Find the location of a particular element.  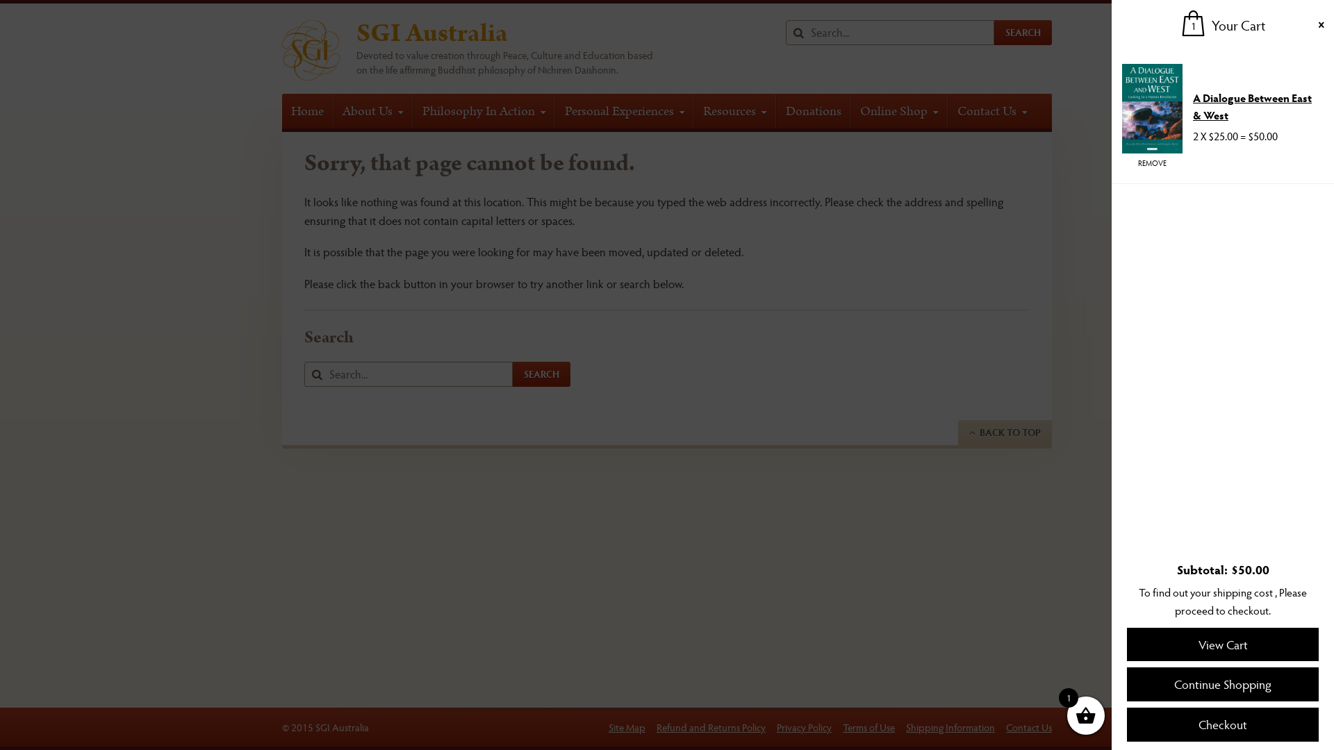

Site Map is located at coordinates (627, 727).